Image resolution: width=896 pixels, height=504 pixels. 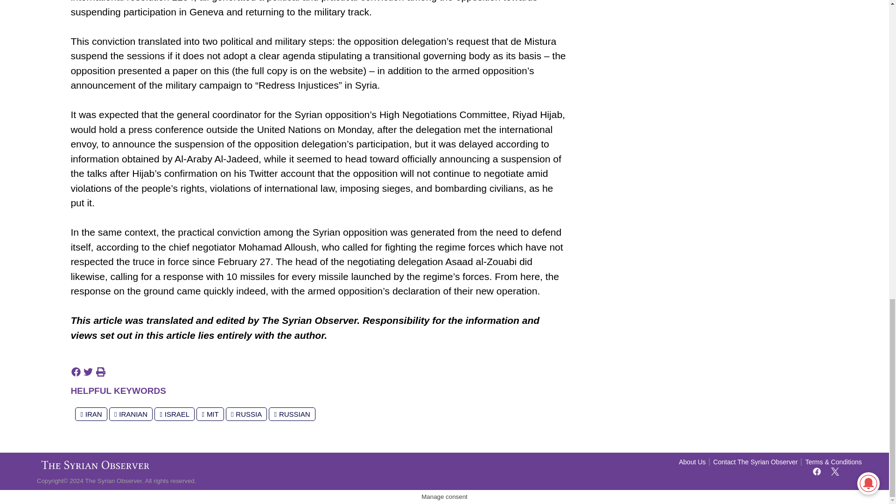 What do you see at coordinates (91, 413) in the screenshot?
I see `IRAN` at bounding box center [91, 413].